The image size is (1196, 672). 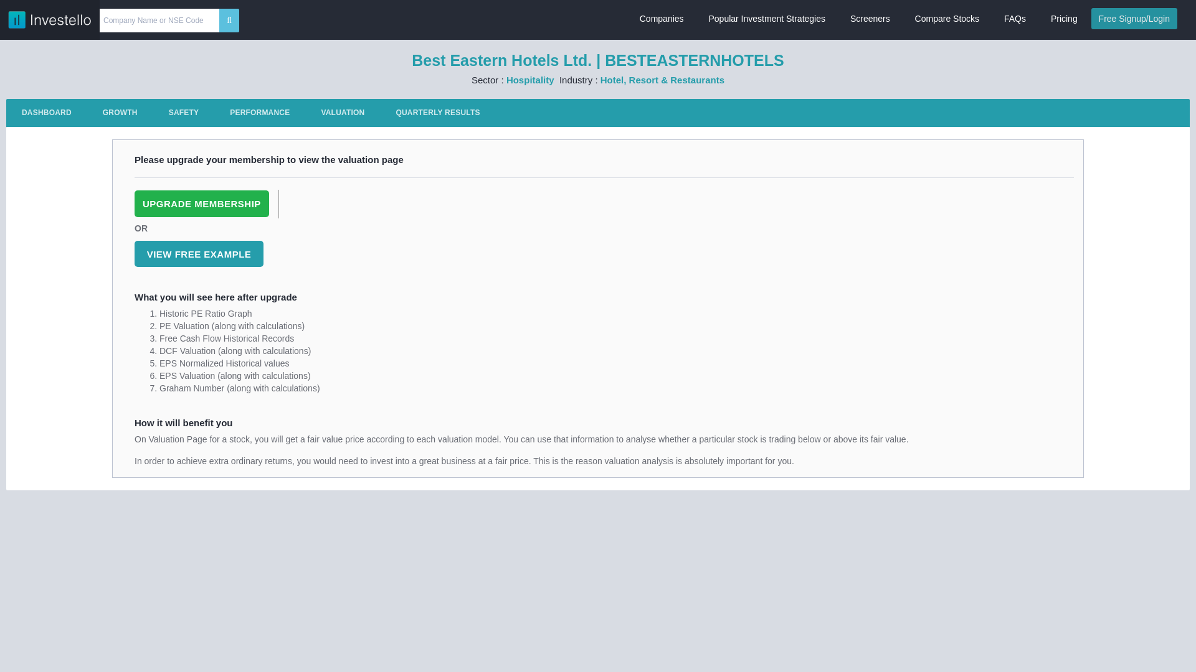 What do you see at coordinates (343, 113) in the screenshot?
I see `VALUATION` at bounding box center [343, 113].